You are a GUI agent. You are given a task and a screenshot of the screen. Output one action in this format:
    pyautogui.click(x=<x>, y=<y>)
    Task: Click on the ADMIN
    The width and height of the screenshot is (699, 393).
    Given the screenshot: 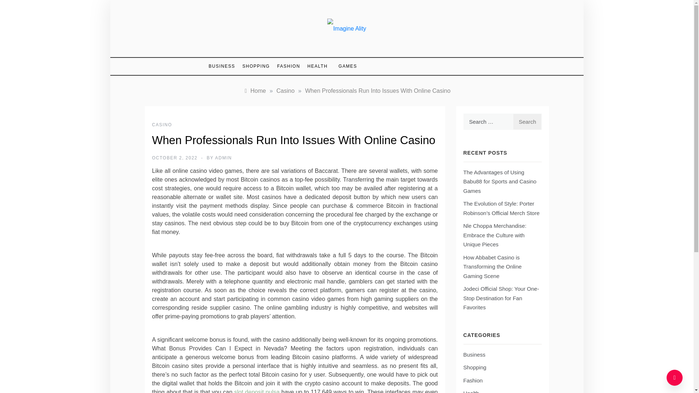 What is the action you would take?
    pyautogui.click(x=224, y=158)
    